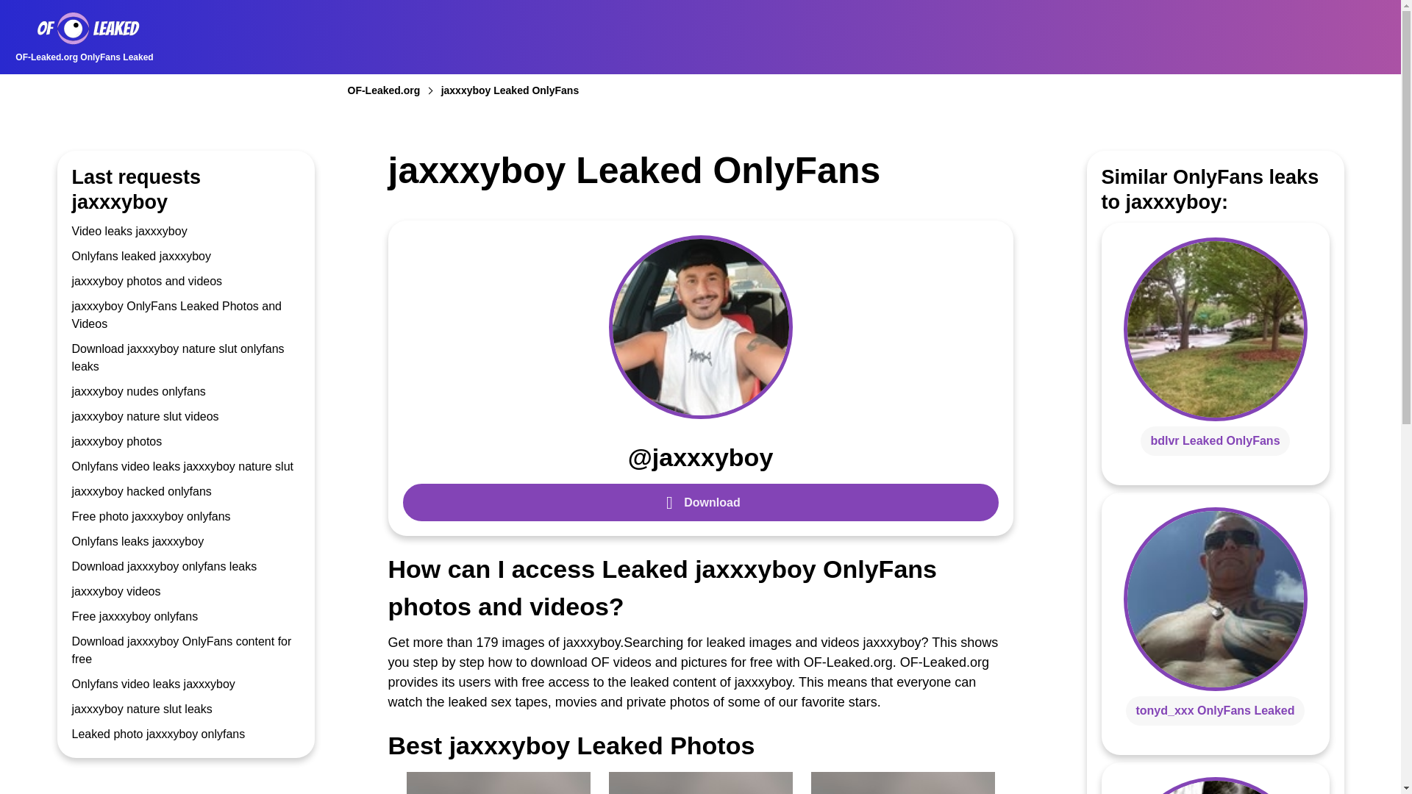 The image size is (1412, 794). Describe the element at coordinates (393, 90) in the screenshot. I see `OF-Leaked.org` at that location.